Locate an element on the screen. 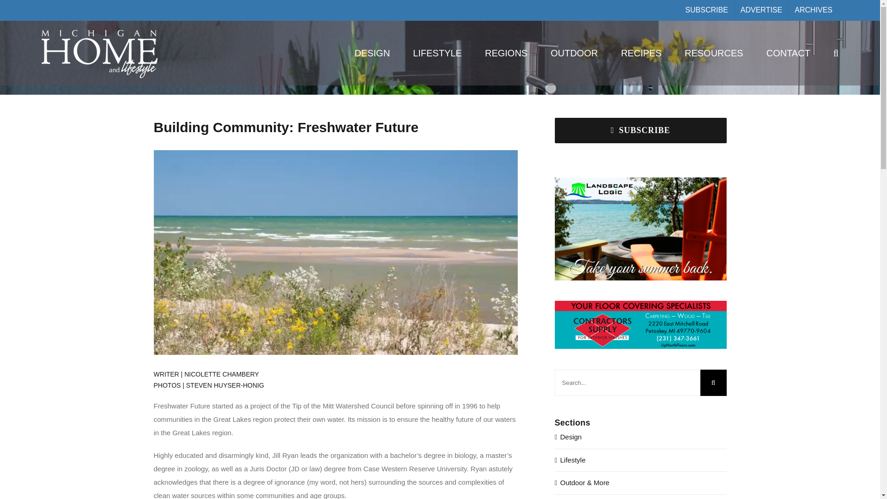 The width and height of the screenshot is (887, 499). ARCHIVES is located at coordinates (813, 10).